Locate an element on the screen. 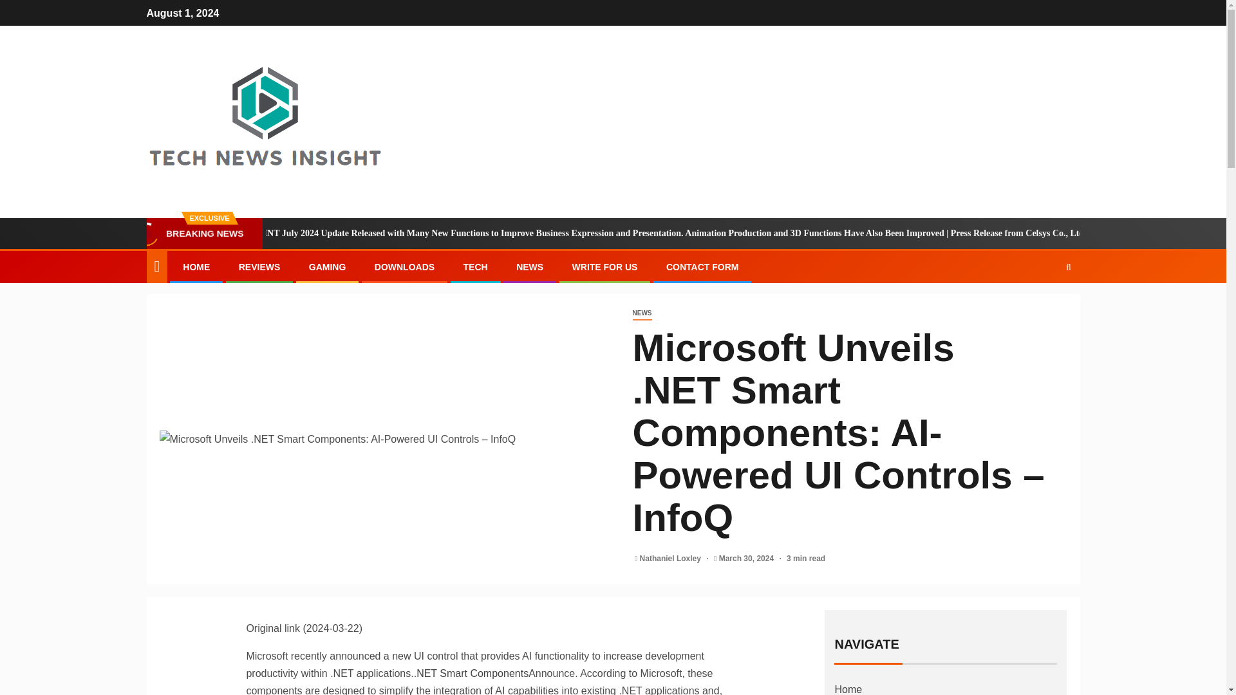 The width and height of the screenshot is (1236, 695). HOME is located at coordinates (196, 267).